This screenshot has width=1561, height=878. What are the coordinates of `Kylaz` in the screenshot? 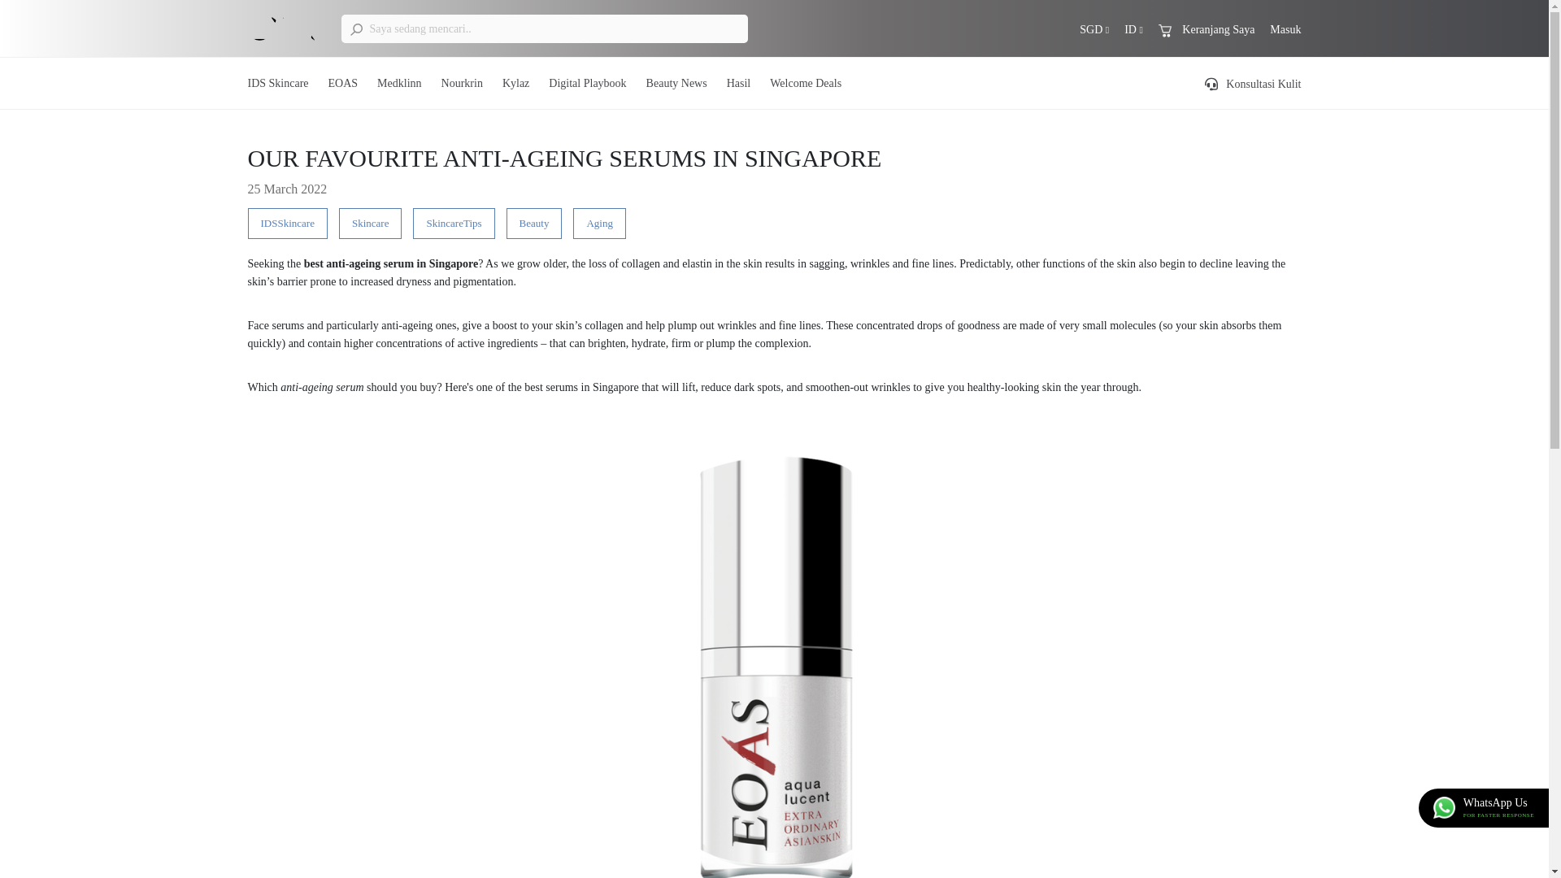 It's located at (515, 83).